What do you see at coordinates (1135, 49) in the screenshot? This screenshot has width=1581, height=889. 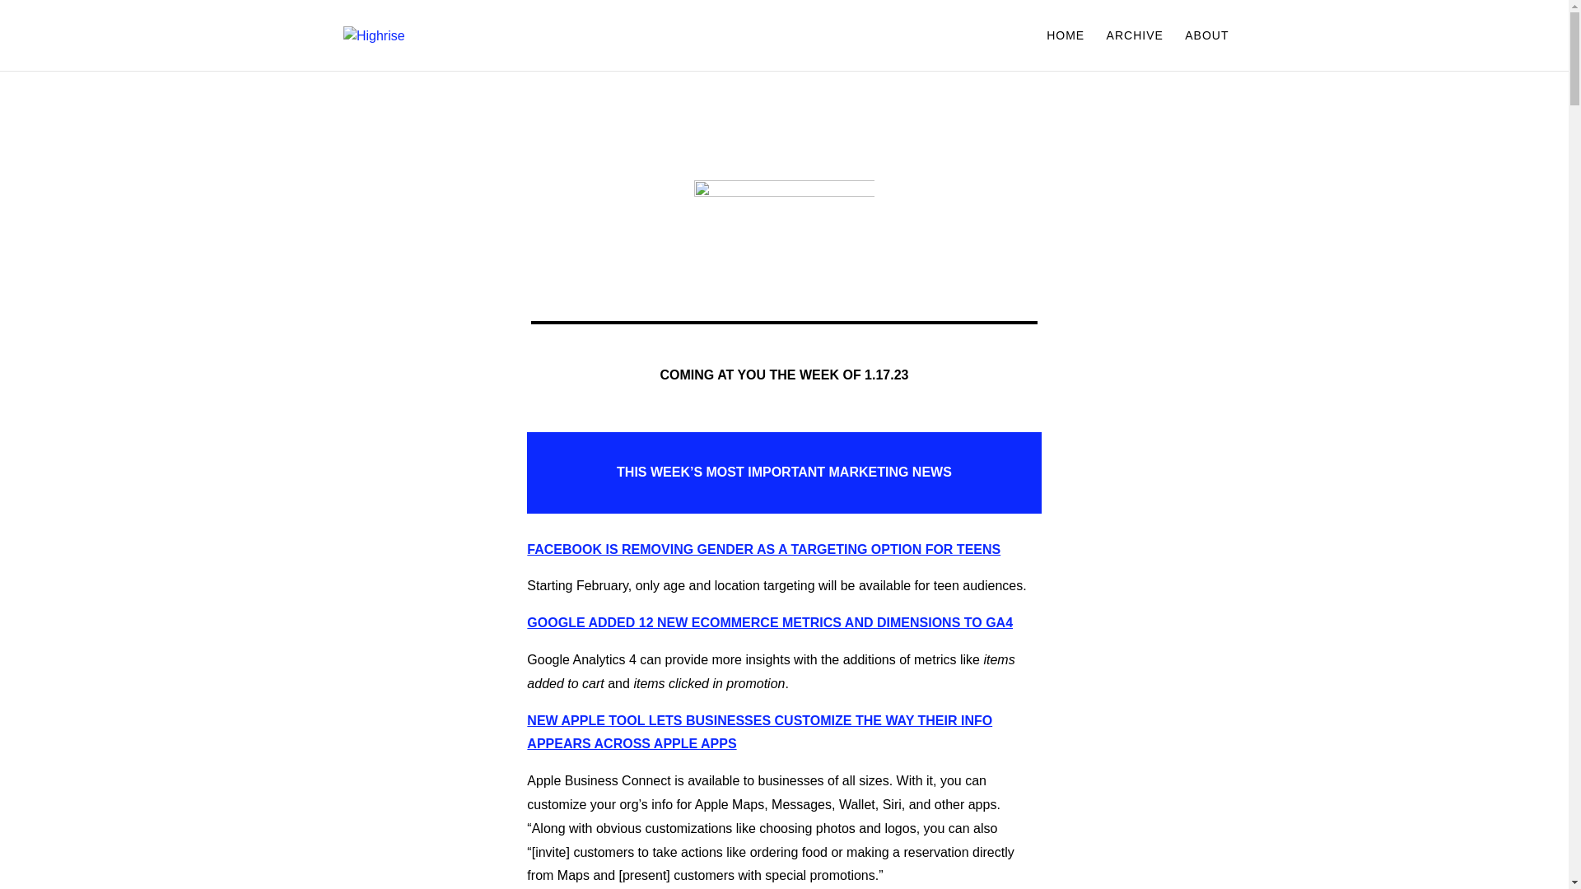 I see `ARCHIVE` at bounding box center [1135, 49].